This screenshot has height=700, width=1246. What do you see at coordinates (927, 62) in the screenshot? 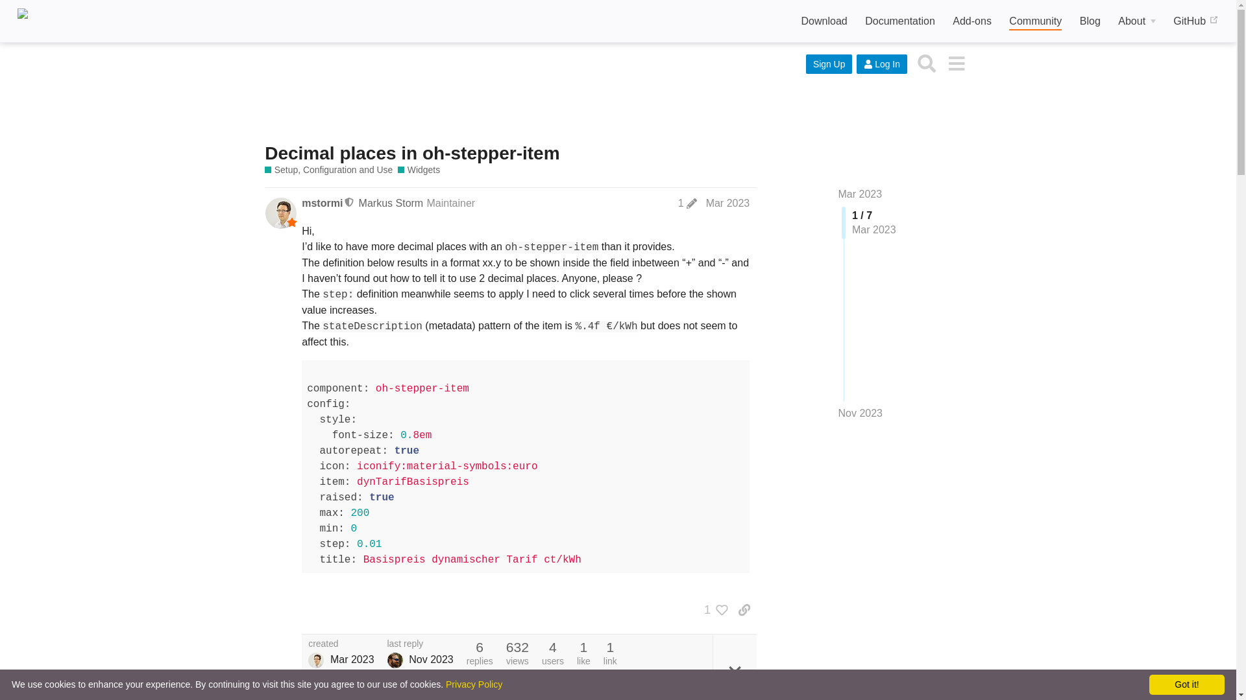
I see `Search` at bounding box center [927, 62].